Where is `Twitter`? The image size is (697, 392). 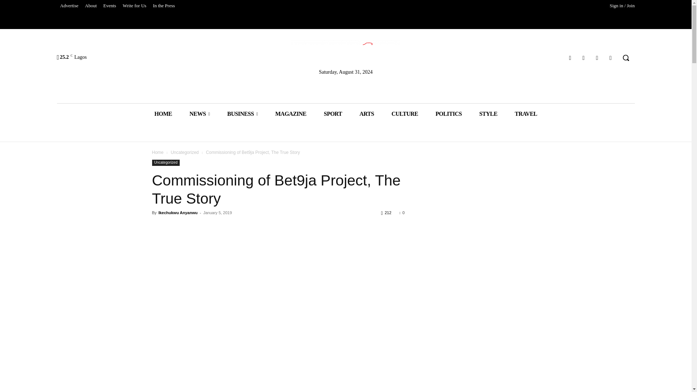 Twitter is located at coordinates (597, 57).